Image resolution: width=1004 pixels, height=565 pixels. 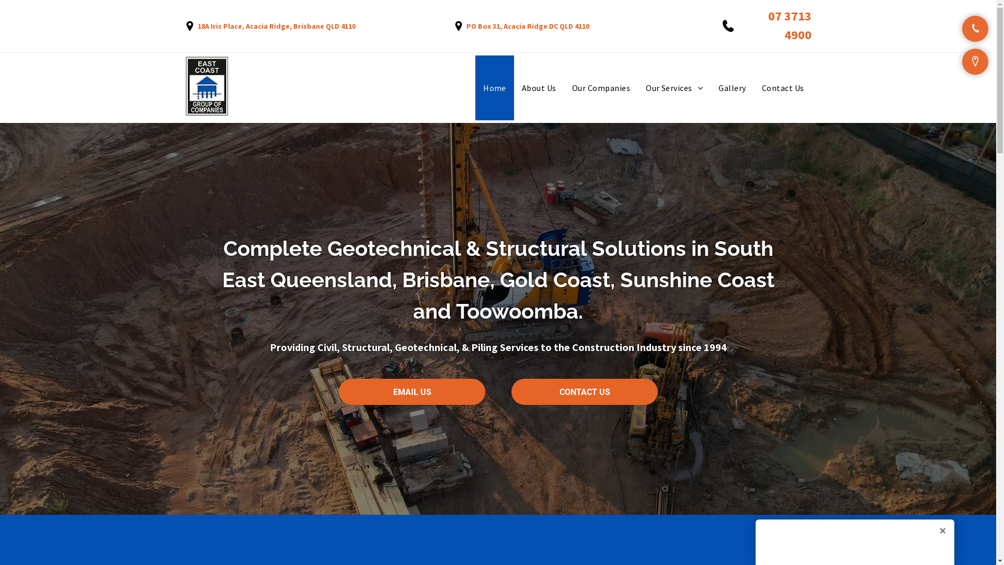 I want to click on PO Box 31, Acacia Ridge DC QLD 4110, so click(x=528, y=26).